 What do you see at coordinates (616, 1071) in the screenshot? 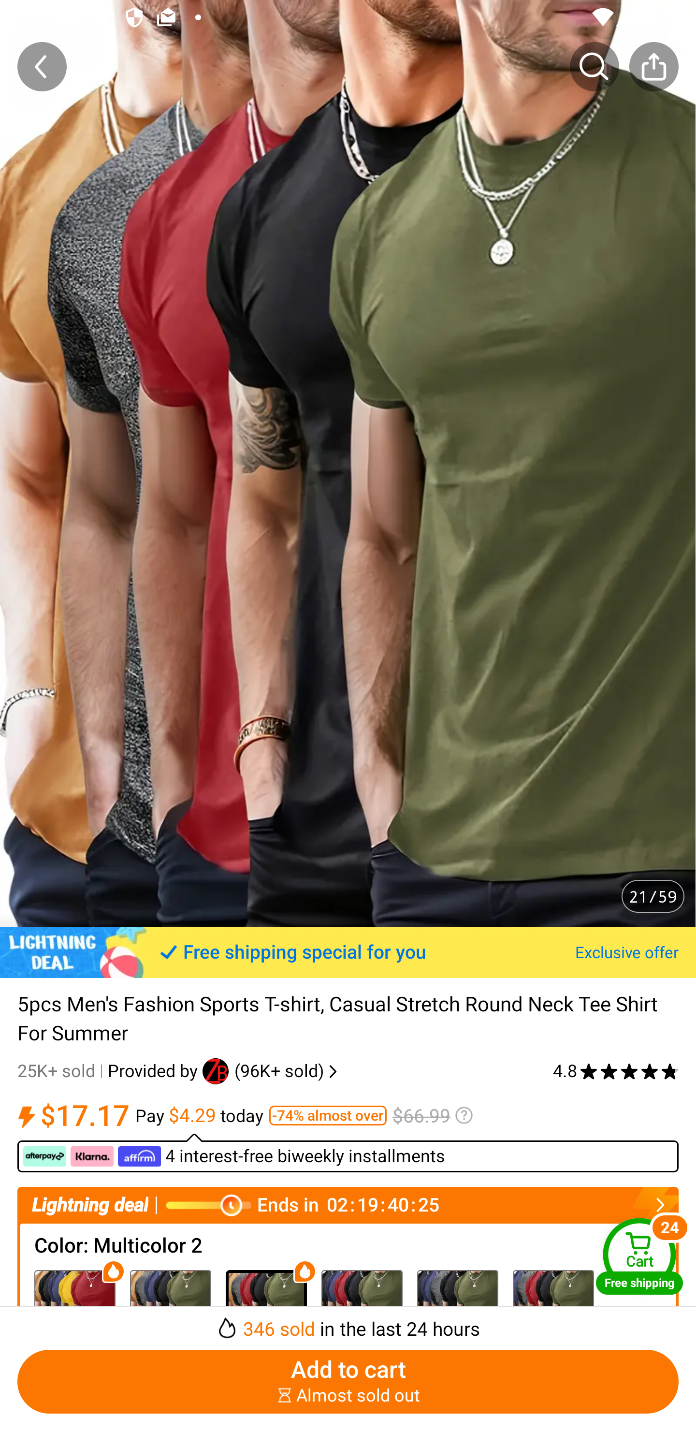
I see `4.8` at bounding box center [616, 1071].